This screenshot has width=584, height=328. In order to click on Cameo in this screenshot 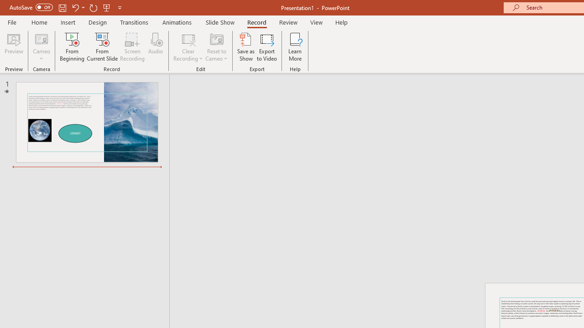, I will do `click(42, 38)`.